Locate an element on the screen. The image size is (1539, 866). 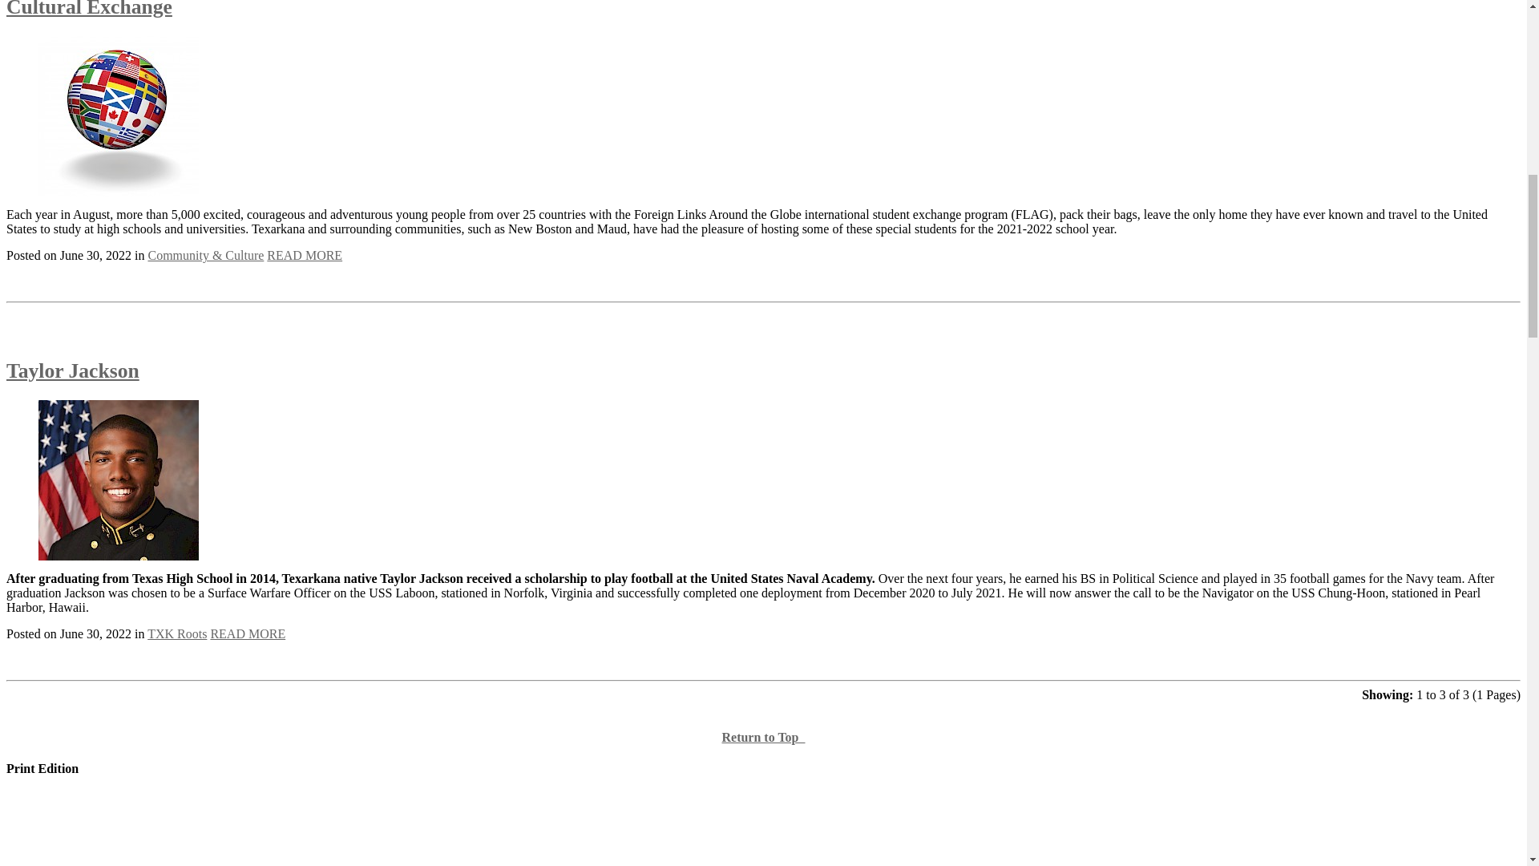
Read More is located at coordinates (247, 633).